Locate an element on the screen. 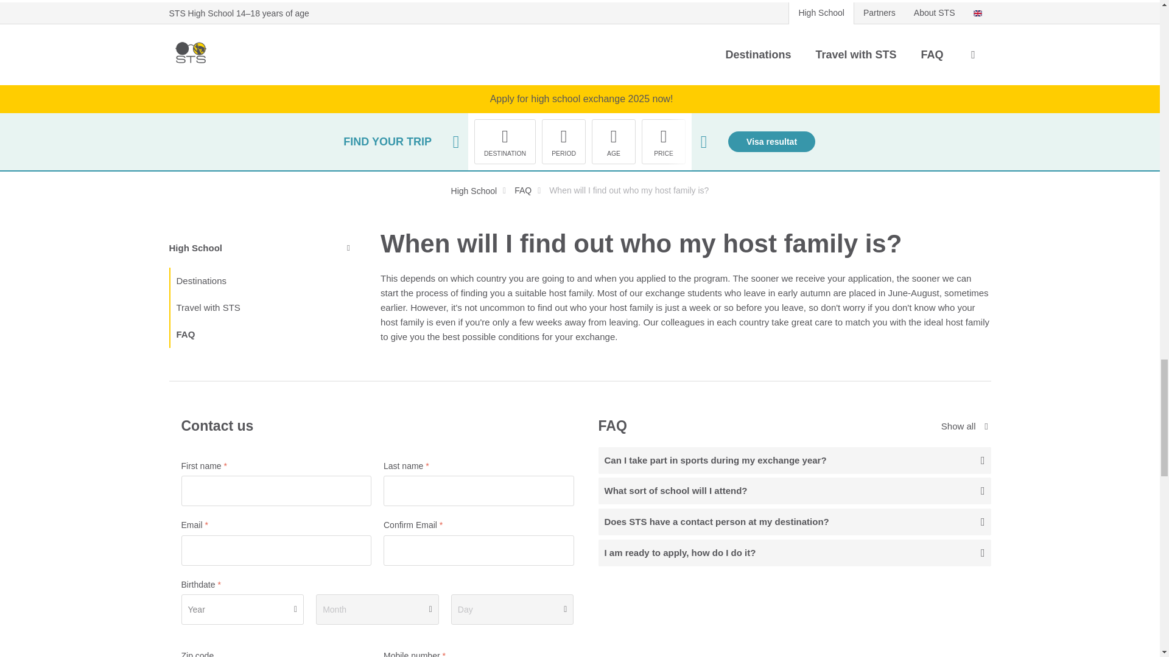 This screenshot has height=657, width=1169. Home is located at coordinates (191, 55).